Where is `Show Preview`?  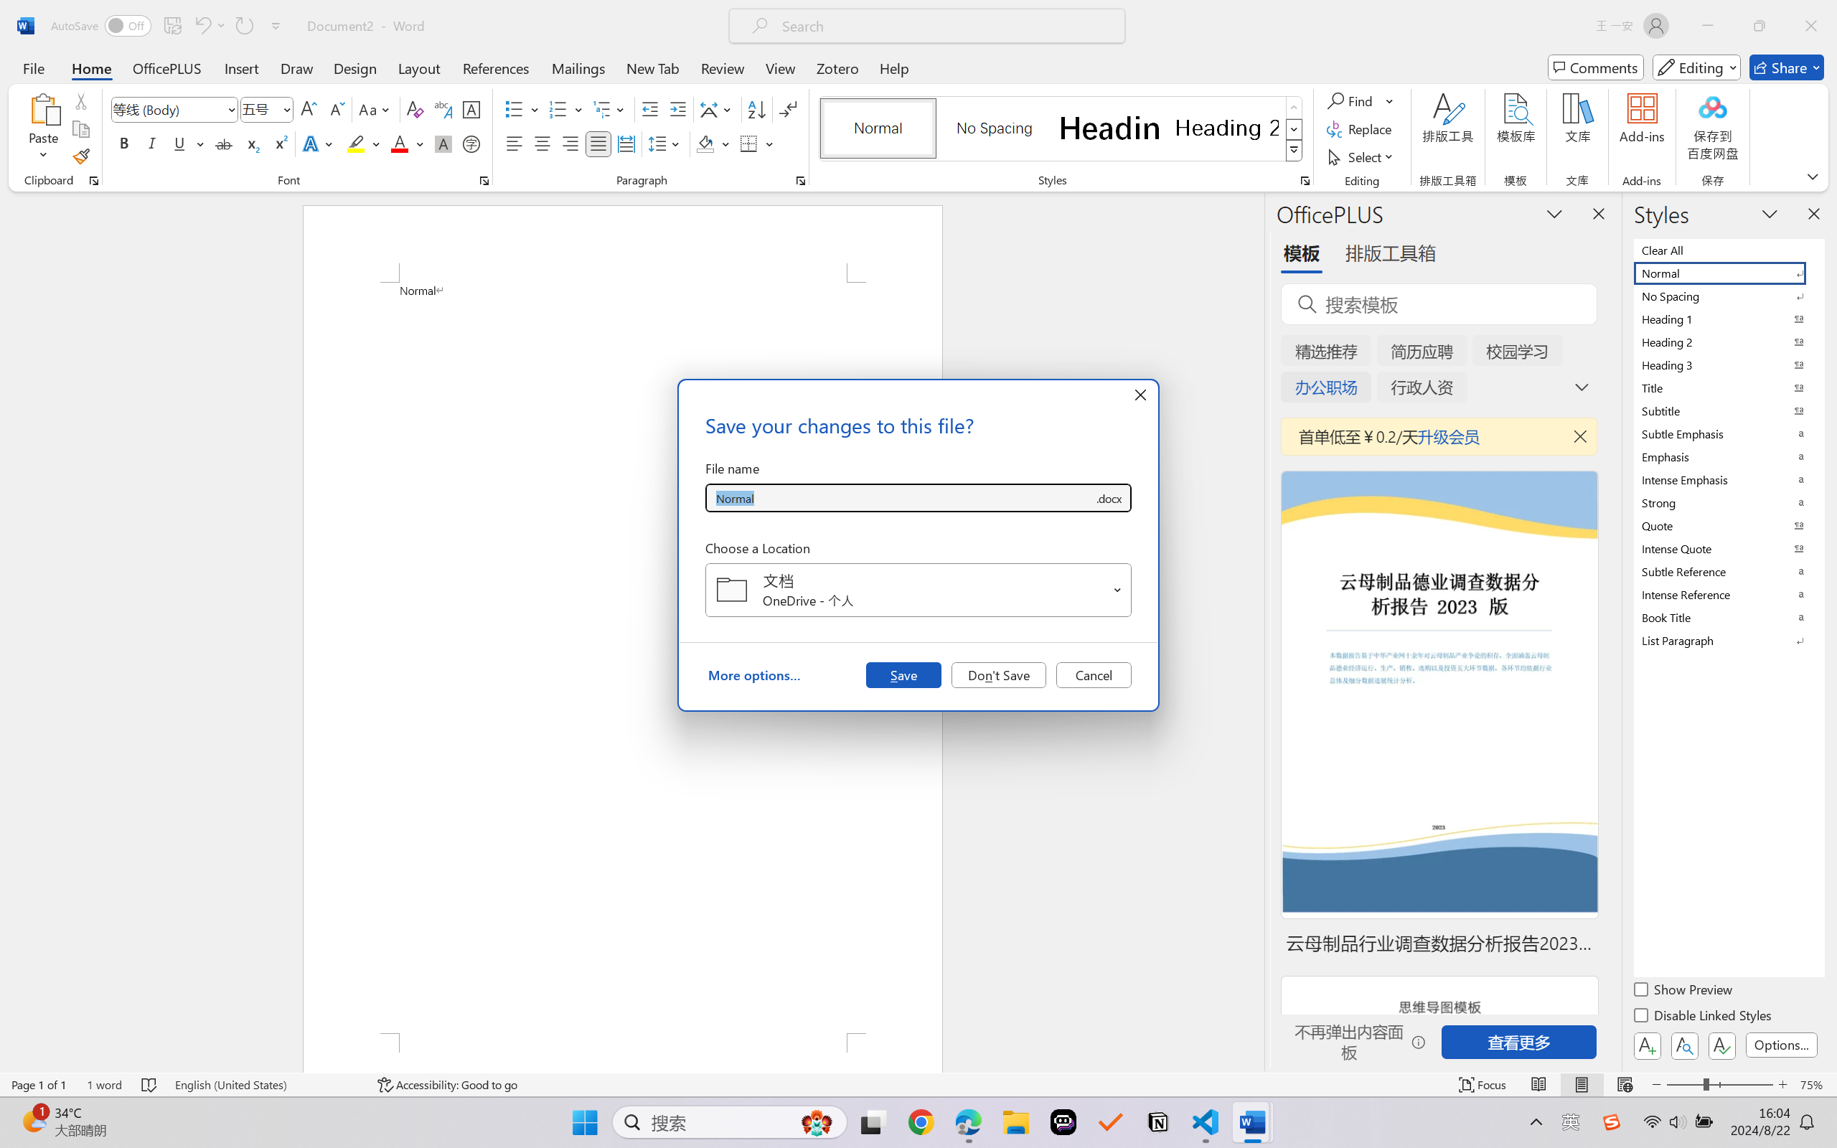 Show Preview is located at coordinates (1684, 992).